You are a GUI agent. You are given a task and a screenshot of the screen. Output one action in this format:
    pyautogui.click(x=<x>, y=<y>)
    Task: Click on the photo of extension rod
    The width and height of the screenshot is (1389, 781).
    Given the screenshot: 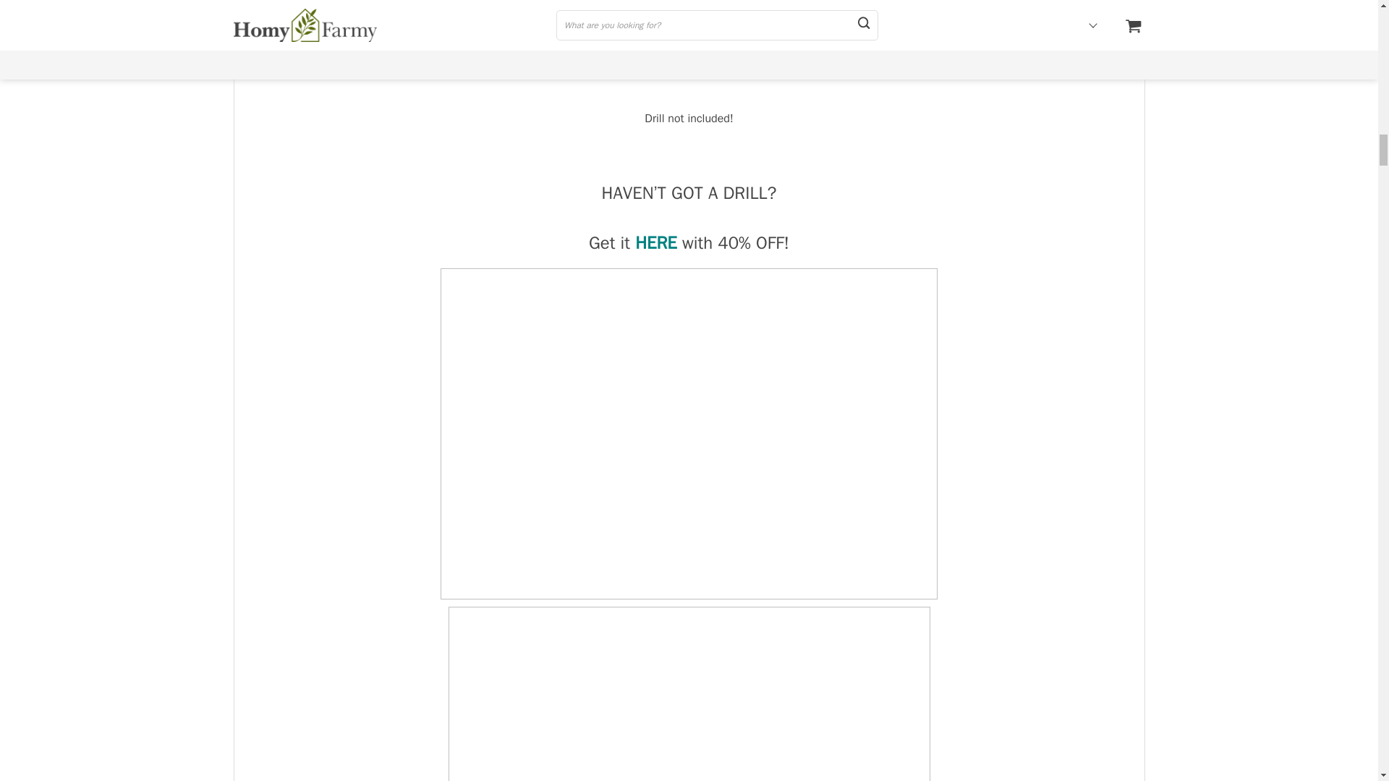 What is the action you would take?
    pyautogui.click(x=689, y=694)
    